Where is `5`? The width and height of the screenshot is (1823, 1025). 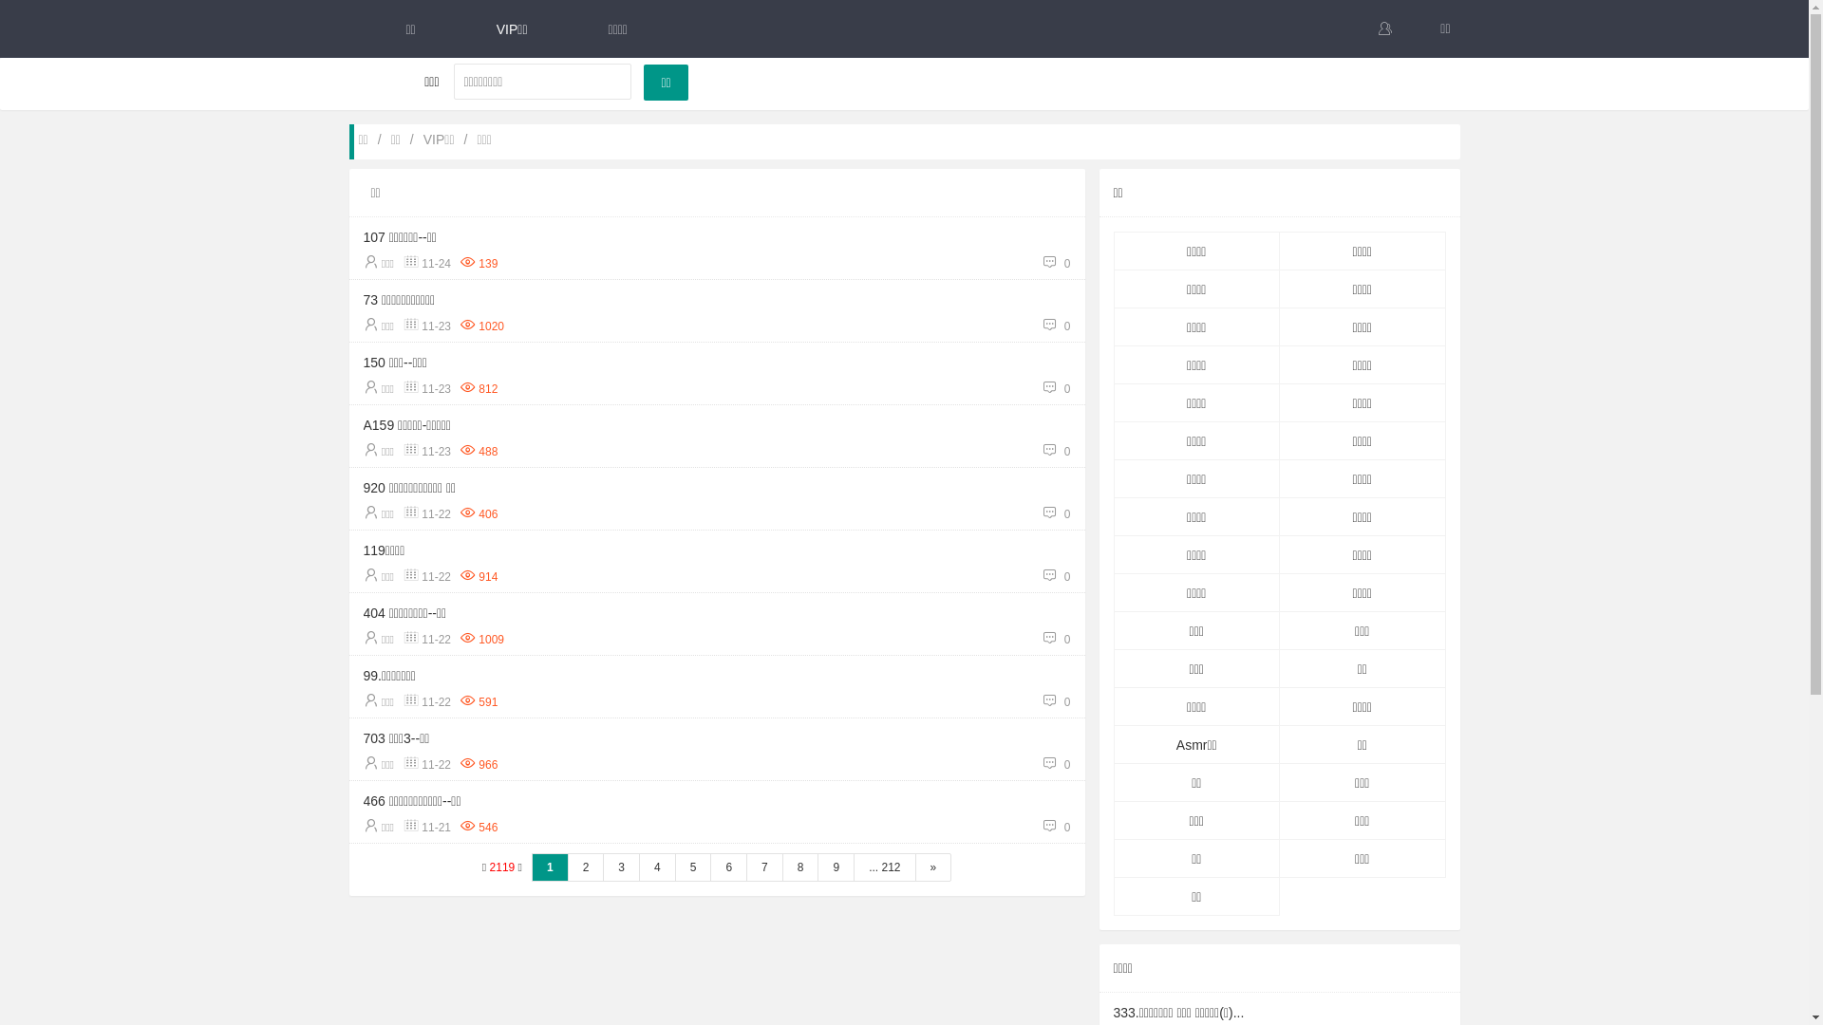
5 is located at coordinates (693, 867).